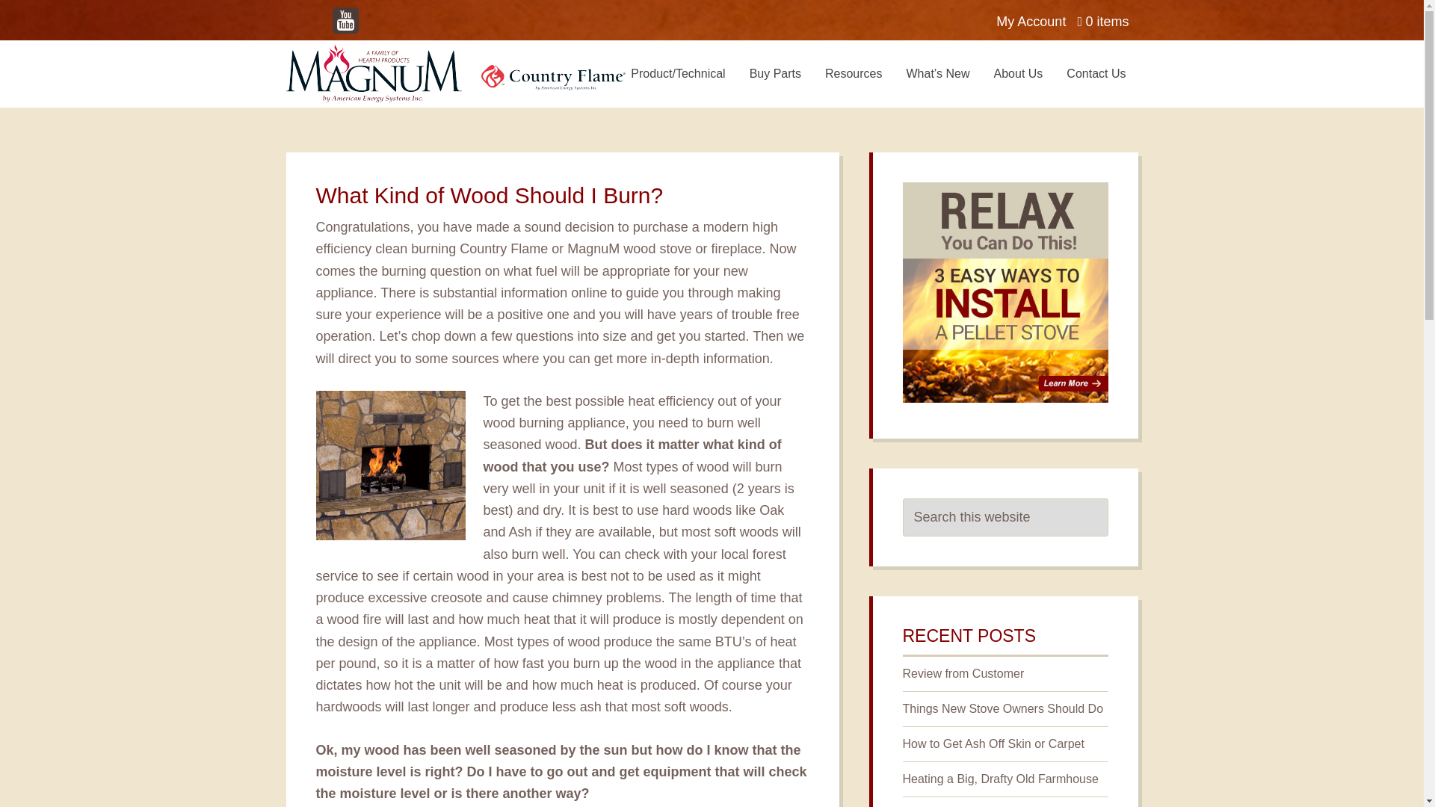  What do you see at coordinates (854, 73) in the screenshot?
I see `Resources` at bounding box center [854, 73].